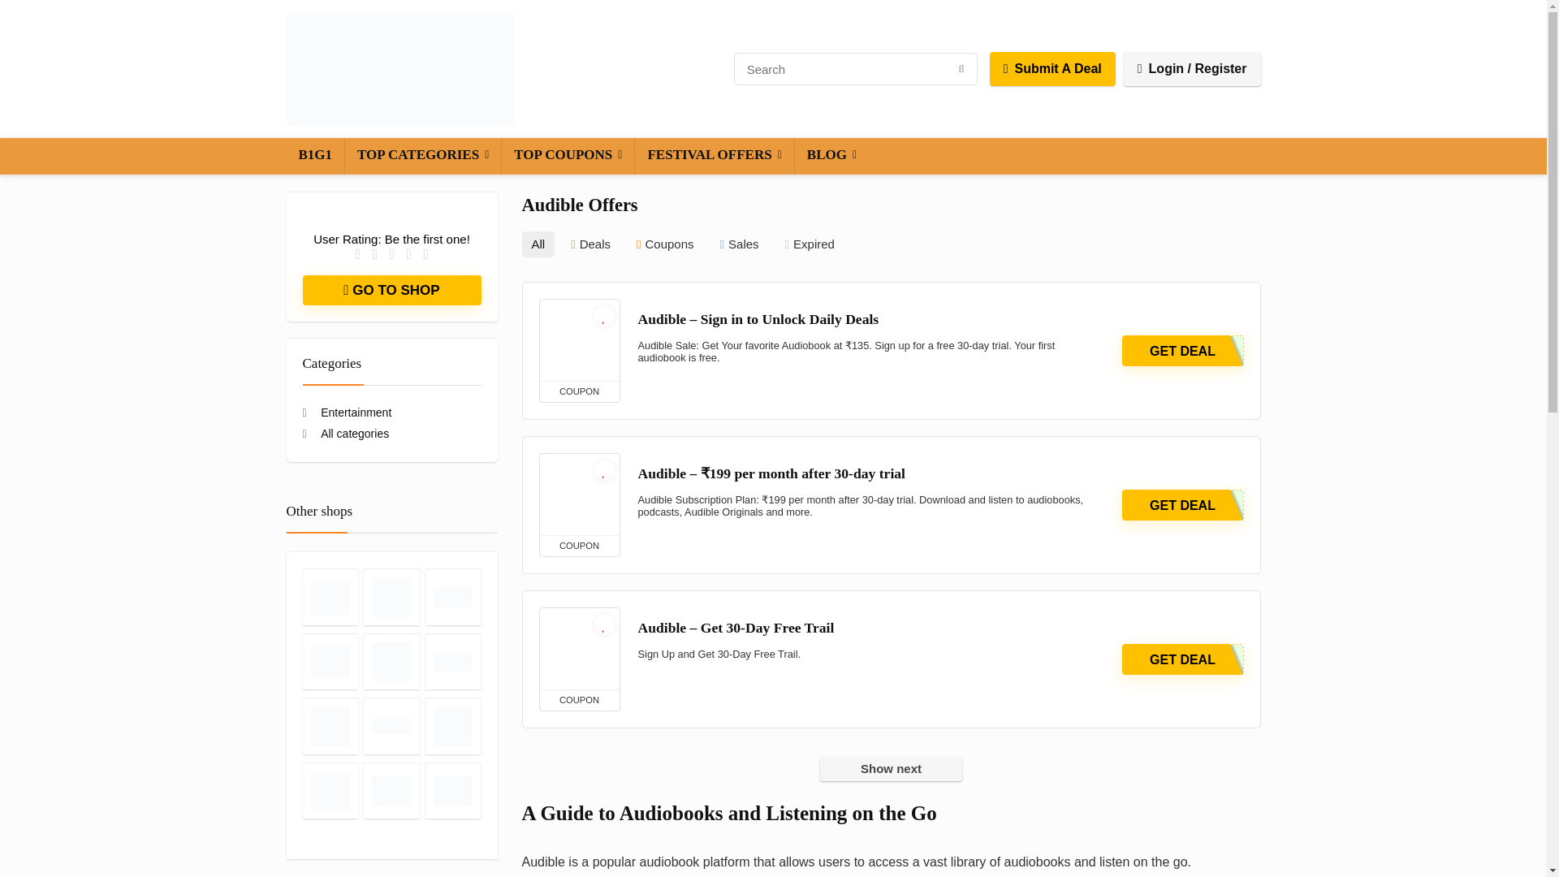  Describe the element at coordinates (330, 725) in the screenshot. I see `View all post filed under 1xBet Coupons` at that location.